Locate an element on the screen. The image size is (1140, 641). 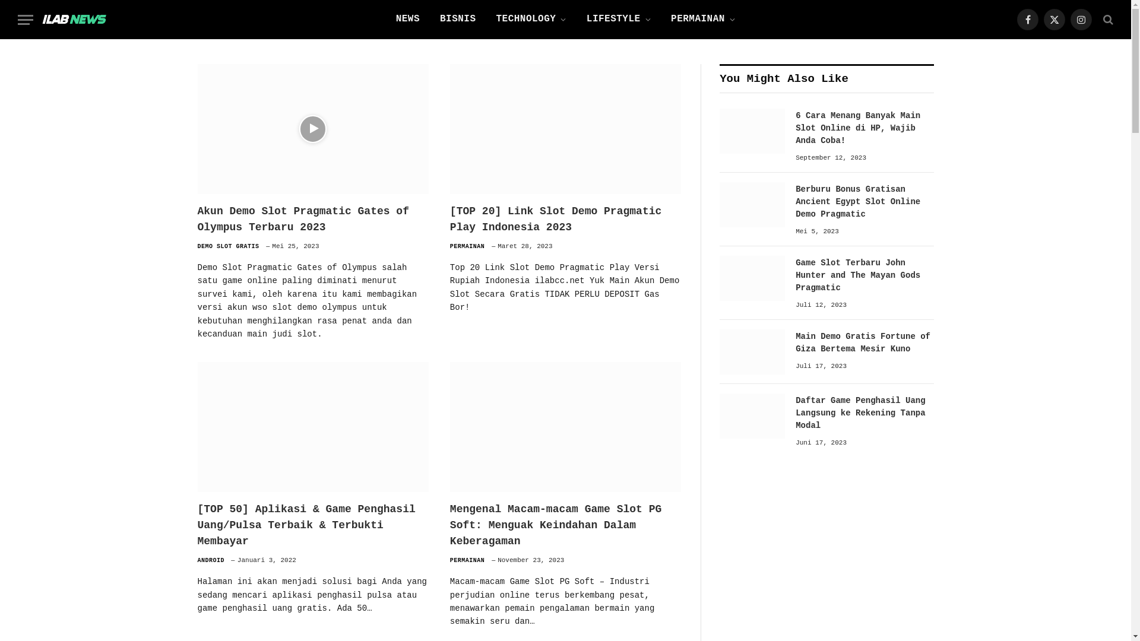
X (Twitter) is located at coordinates (1054, 20).